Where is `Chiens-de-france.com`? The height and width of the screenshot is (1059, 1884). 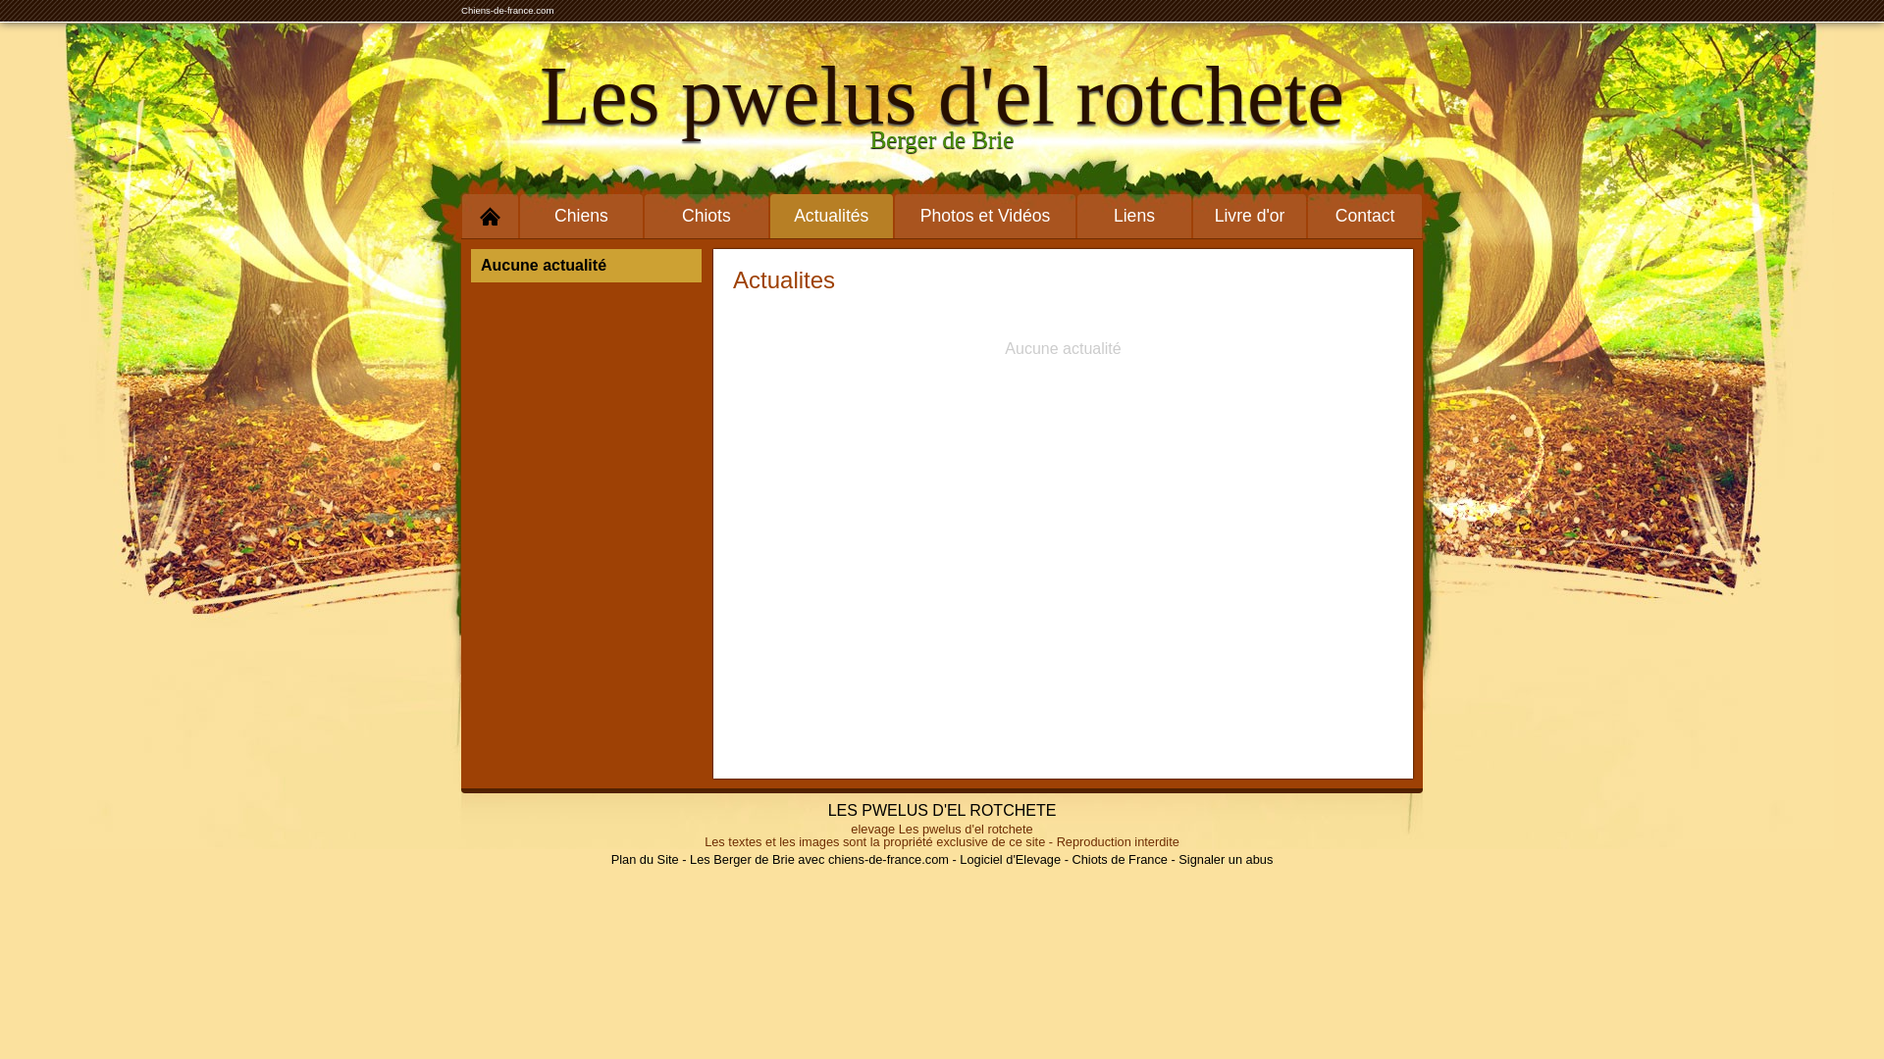
Chiens-de-france.com is located at coordinates (507, 11).